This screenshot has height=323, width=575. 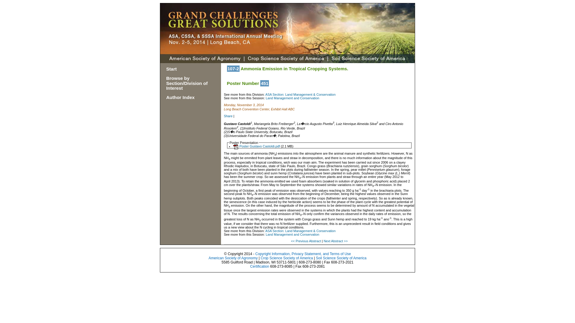 I want to click on Share, so click(x=228, y=116).